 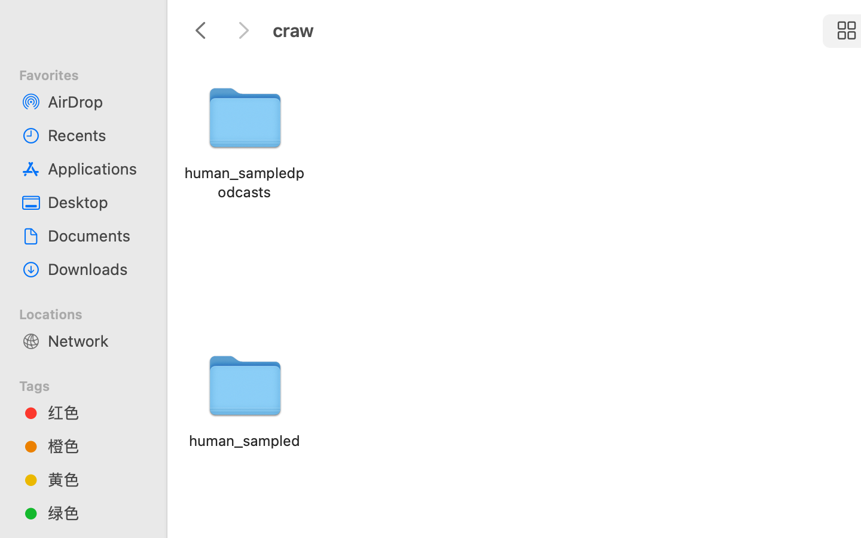 I want to click on 红色, so click(x=96, y=412).